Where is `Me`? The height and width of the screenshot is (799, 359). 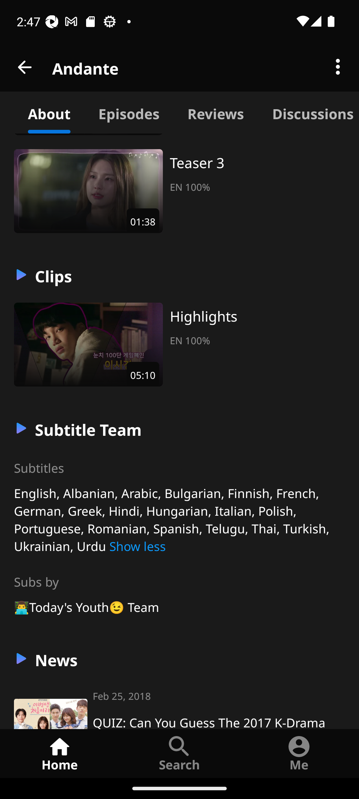 Me is located at coordinates (299, 753).